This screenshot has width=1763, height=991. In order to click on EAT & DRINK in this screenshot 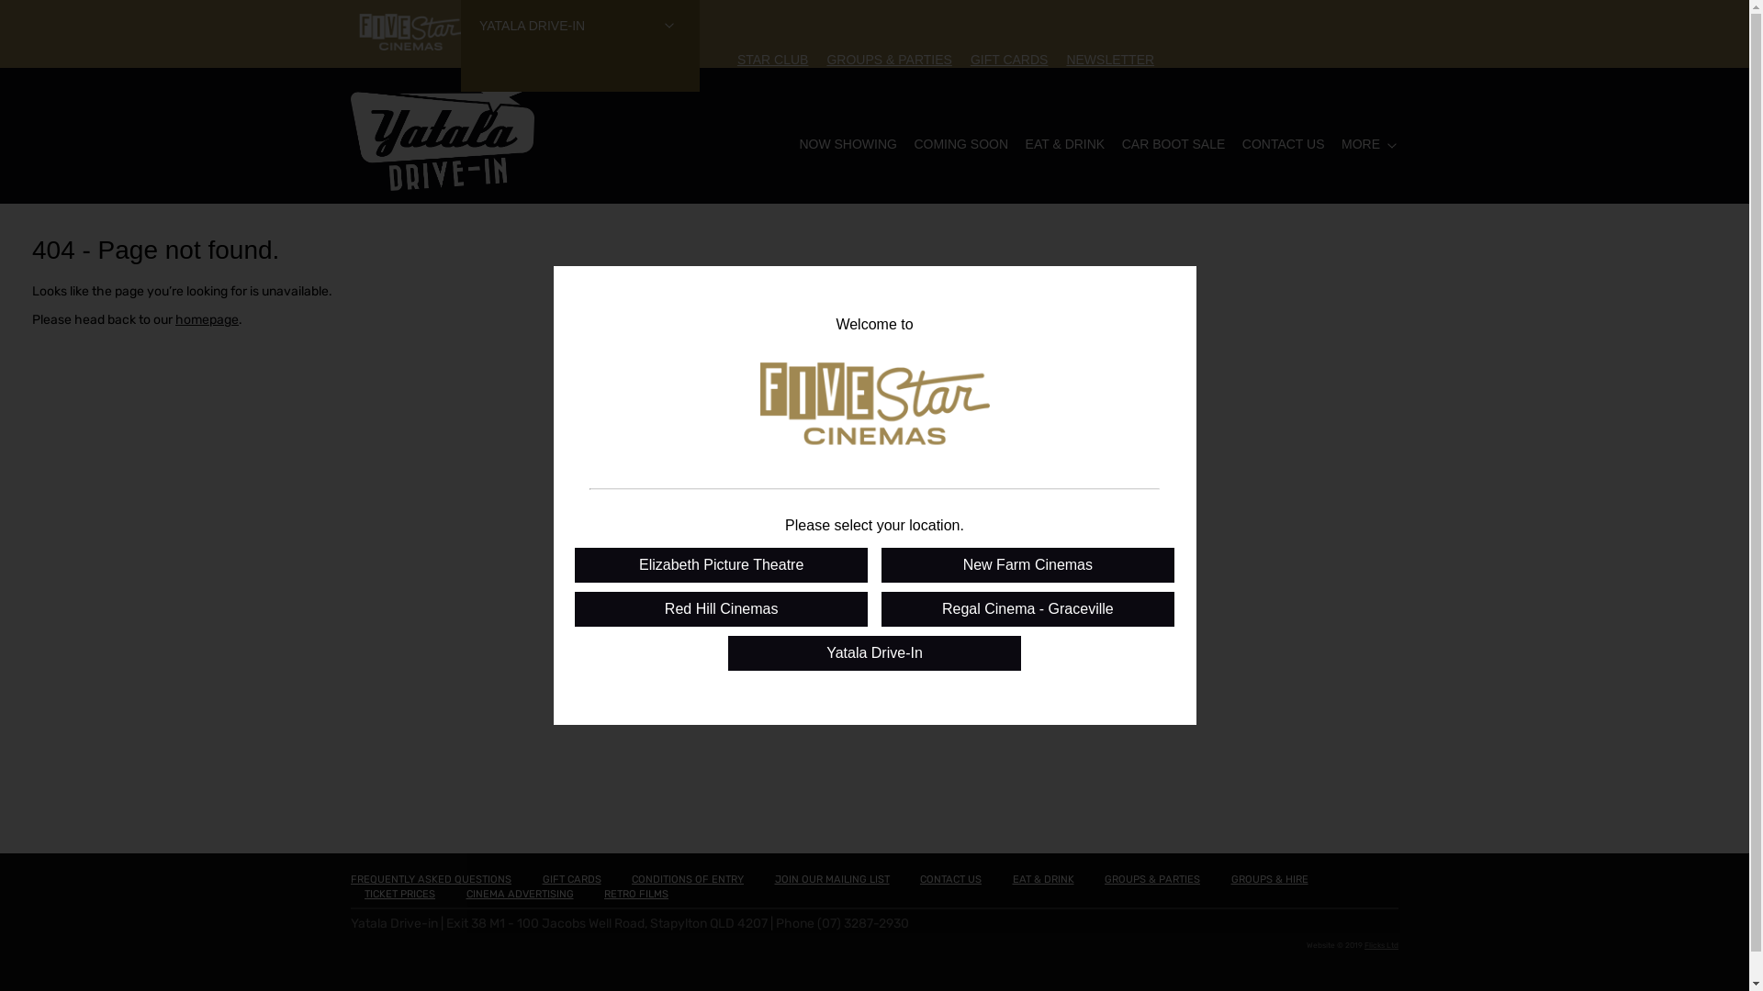, I will do `click(1043, 879)`.